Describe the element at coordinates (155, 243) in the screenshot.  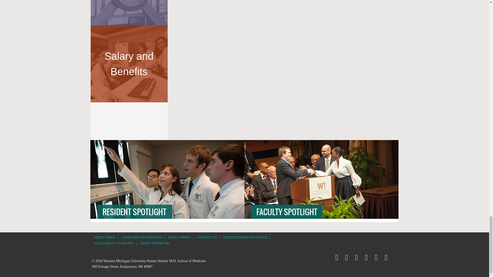
I see `HEERF REPORTING` at that location.